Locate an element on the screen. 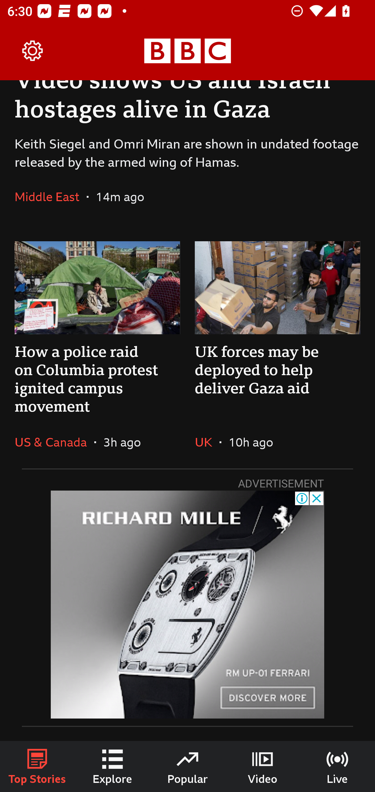 The width and height of the screenshot is (375, 792). Live is located at coordinates (337, 766).